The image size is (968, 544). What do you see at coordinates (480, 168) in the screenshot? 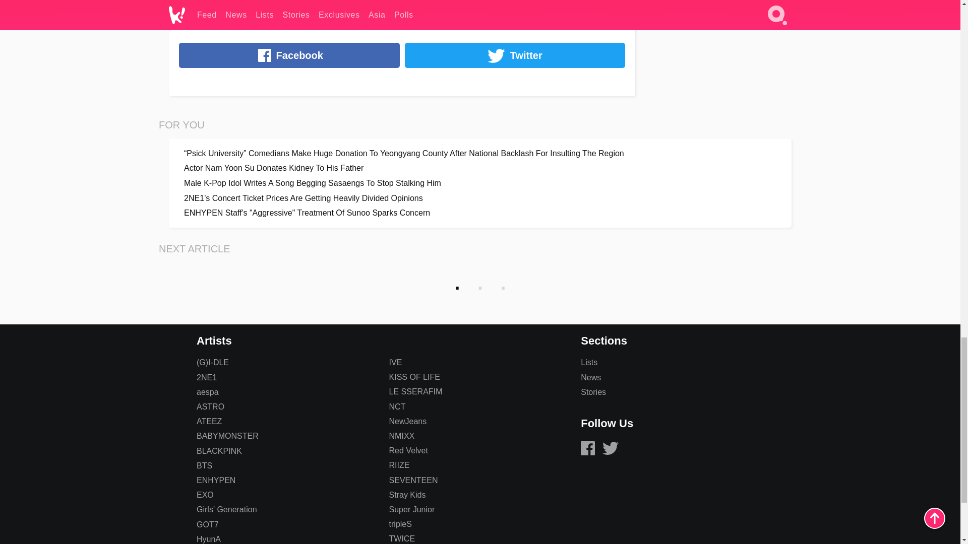
I see `Actor Nam Yoon Su Donates Kidney To His Father` at bounding box center [480, 168].